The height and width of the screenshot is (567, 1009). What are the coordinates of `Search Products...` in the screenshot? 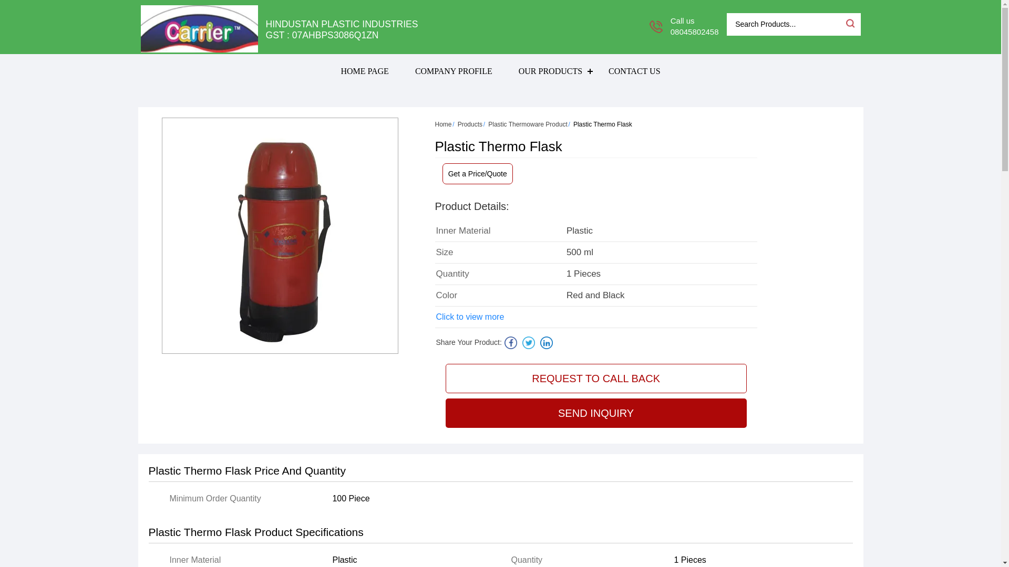 It's located at (785, 24).